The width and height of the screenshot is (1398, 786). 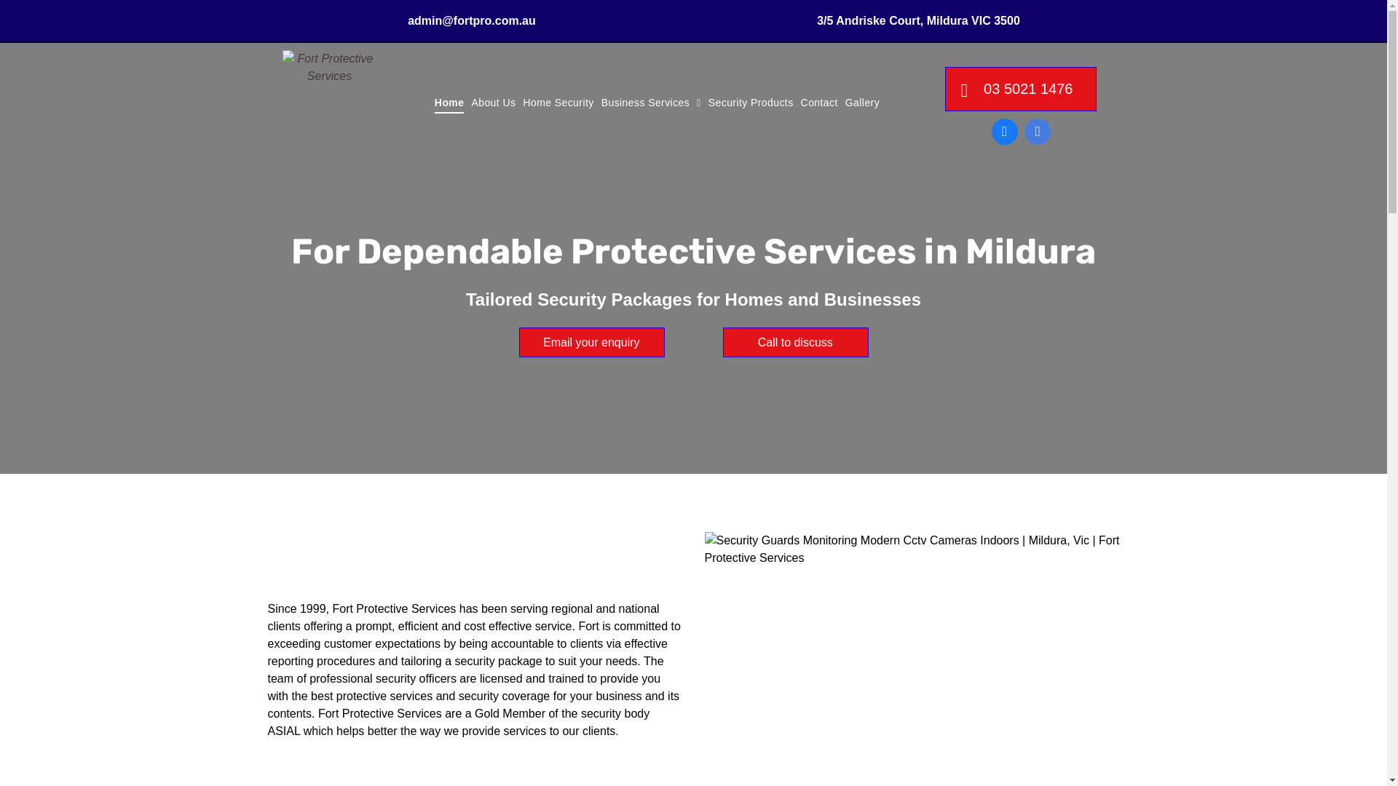 I want to click on Security Products, so click(x=751, y=103).